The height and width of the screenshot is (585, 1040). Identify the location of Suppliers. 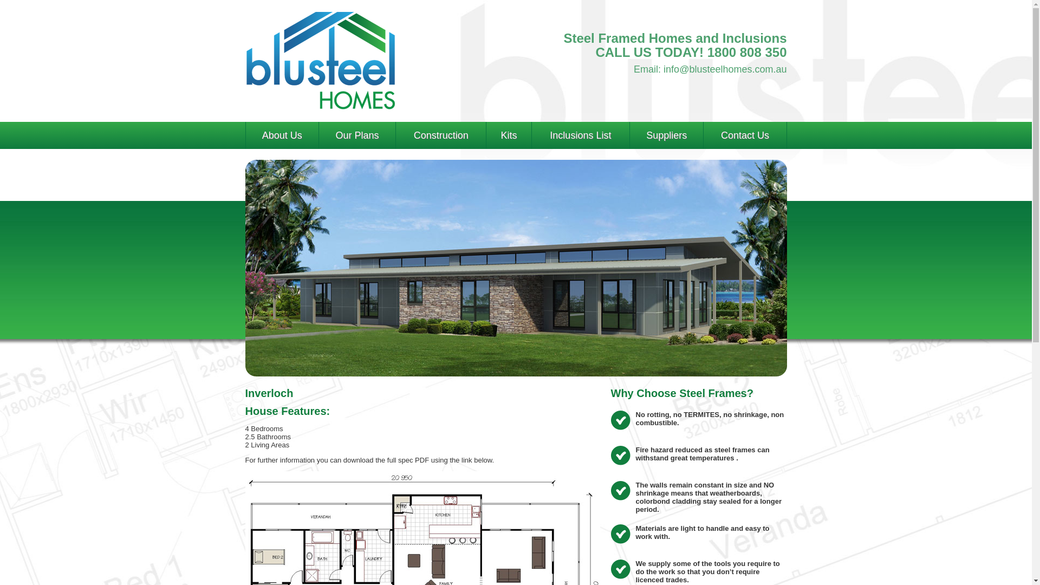
(666, 135).